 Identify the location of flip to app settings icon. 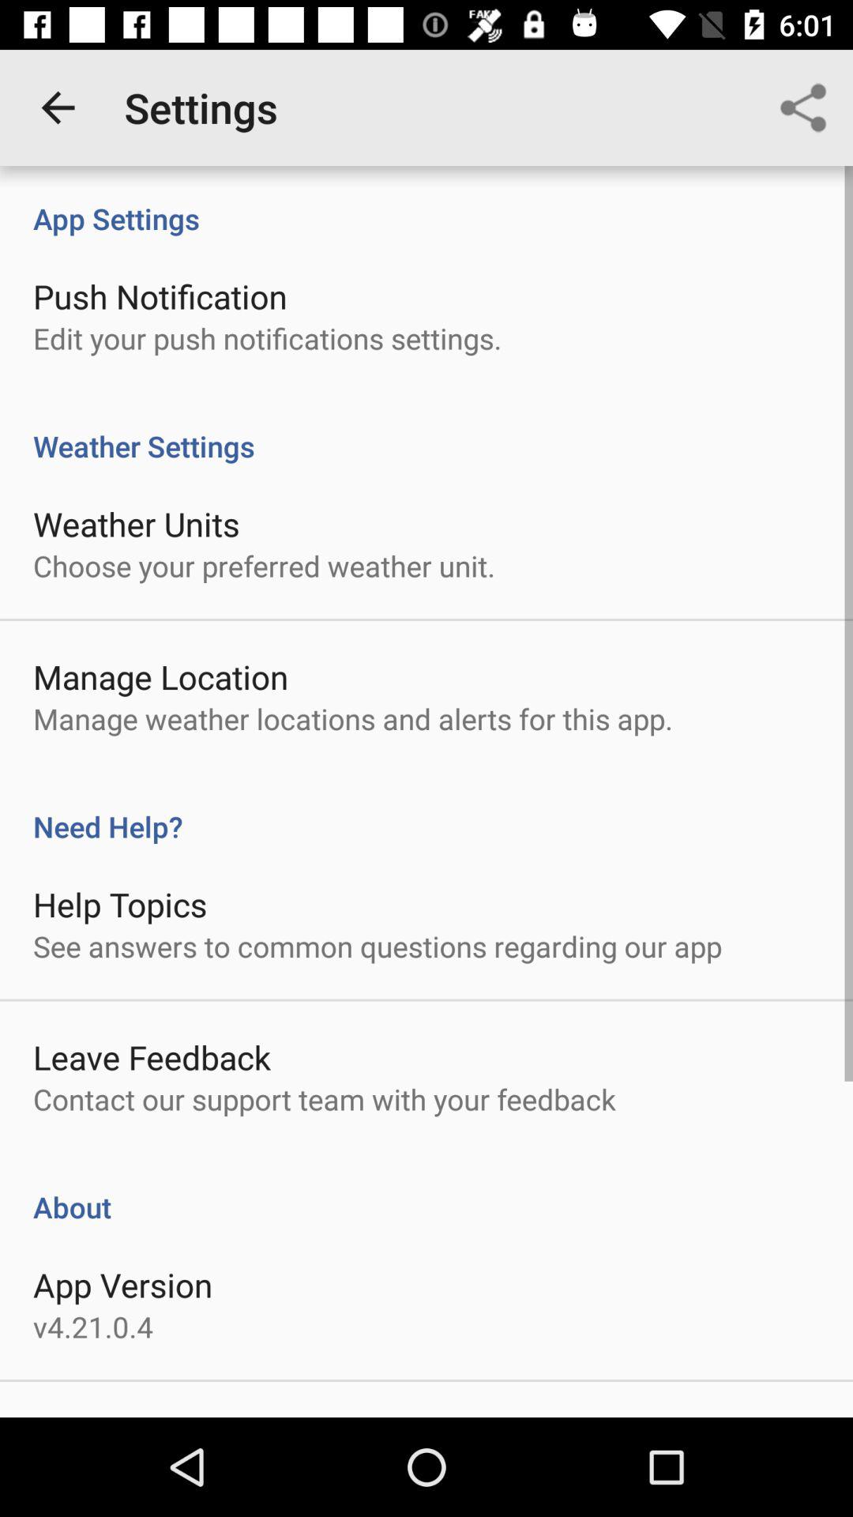
(426, 202).